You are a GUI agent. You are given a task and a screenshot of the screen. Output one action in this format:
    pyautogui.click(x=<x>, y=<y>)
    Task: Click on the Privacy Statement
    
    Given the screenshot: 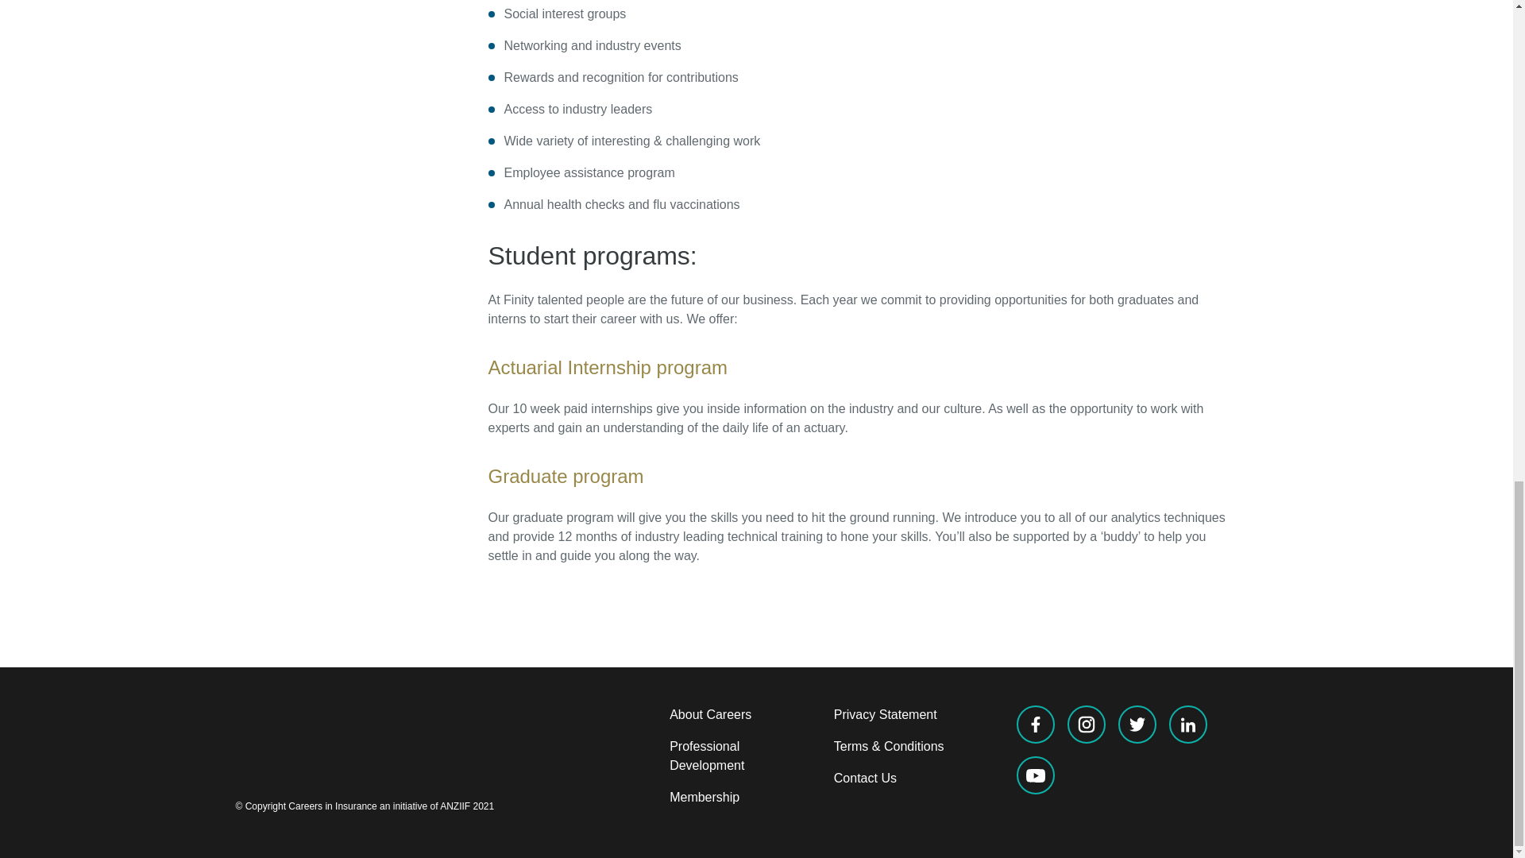 What is the action you would take?
    pyautogui.click(x=886, y=715)
    